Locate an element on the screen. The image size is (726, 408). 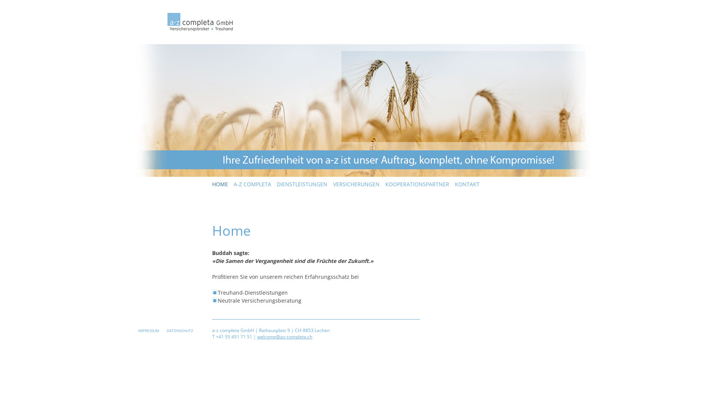
welcome@az-completa.ch is located at coordinates (285, 337).